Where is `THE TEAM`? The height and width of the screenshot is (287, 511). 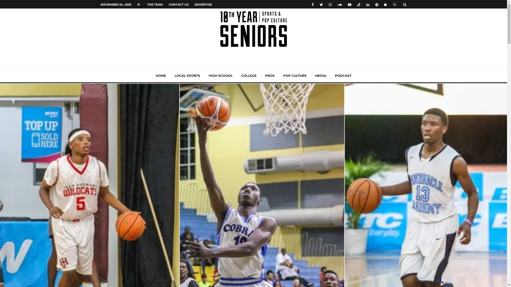
THE TEAM is located at coordinates (155, 4).